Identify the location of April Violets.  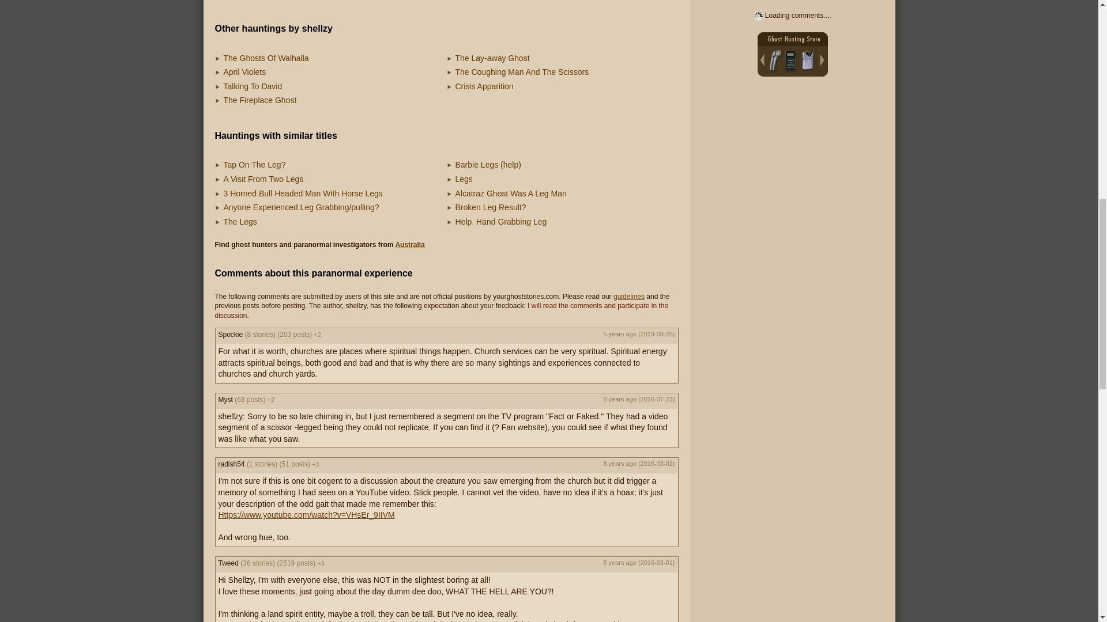
(244, 71).